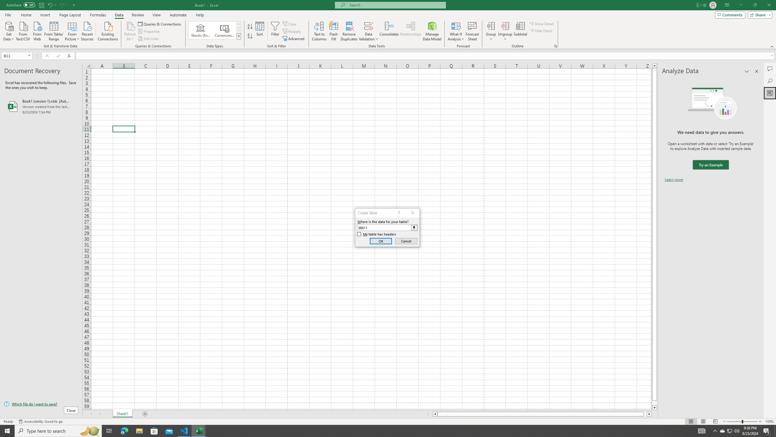  What do you see at coordinates (23, 31) in the screenshot?
I see `From Text/CSV` at bounding box center [23, 31].